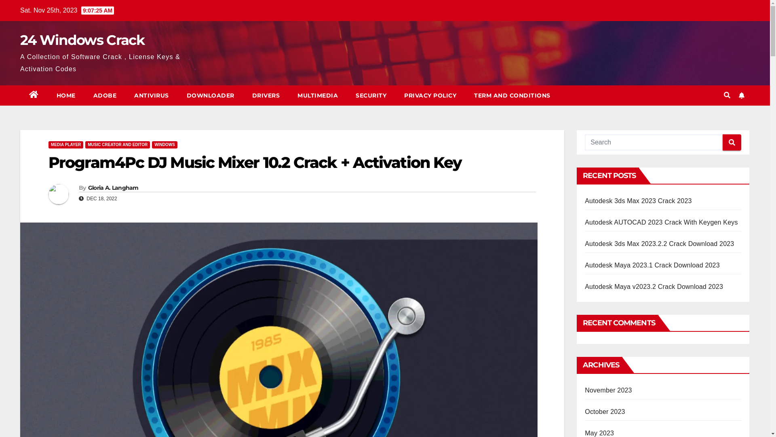  What do you see at coordinates (605, 412) in the screenshot?
I see `October 2023` at bounding box center [605, 412].